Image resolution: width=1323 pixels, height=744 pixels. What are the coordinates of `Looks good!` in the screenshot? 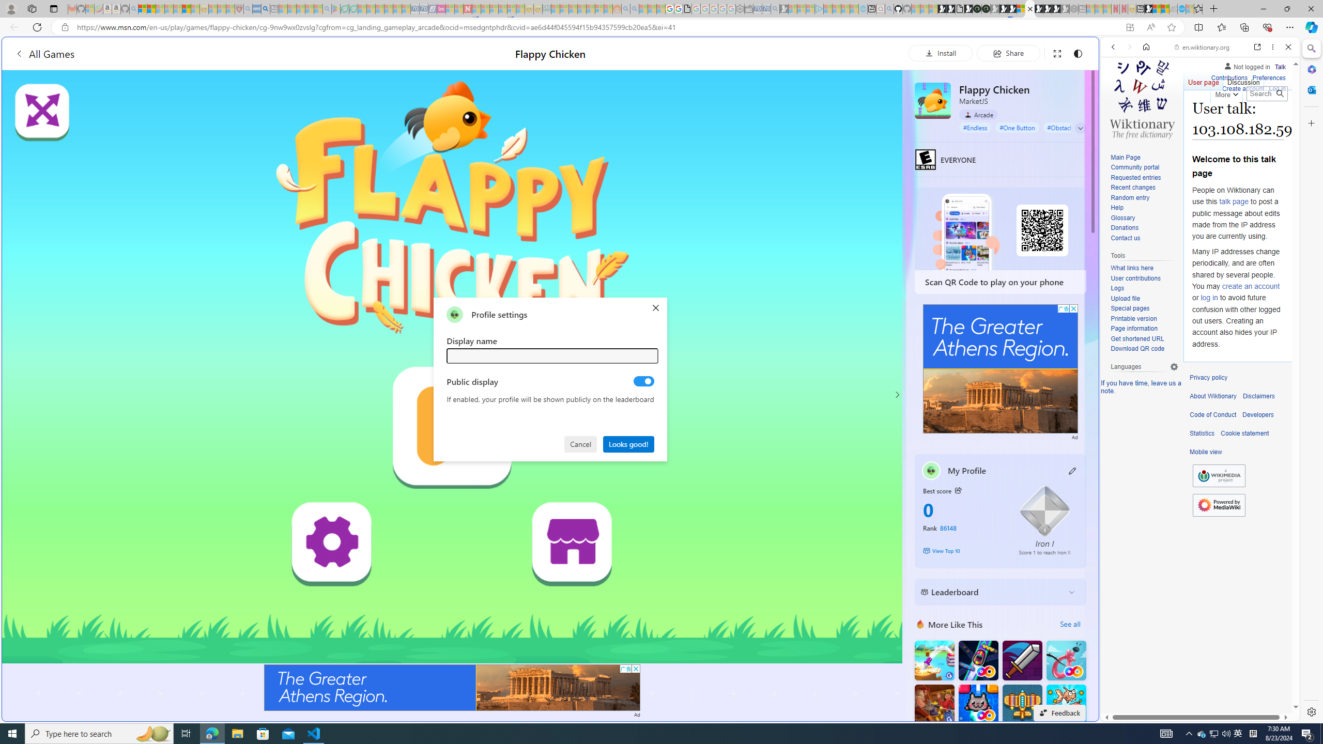 It's located at (629, 443).